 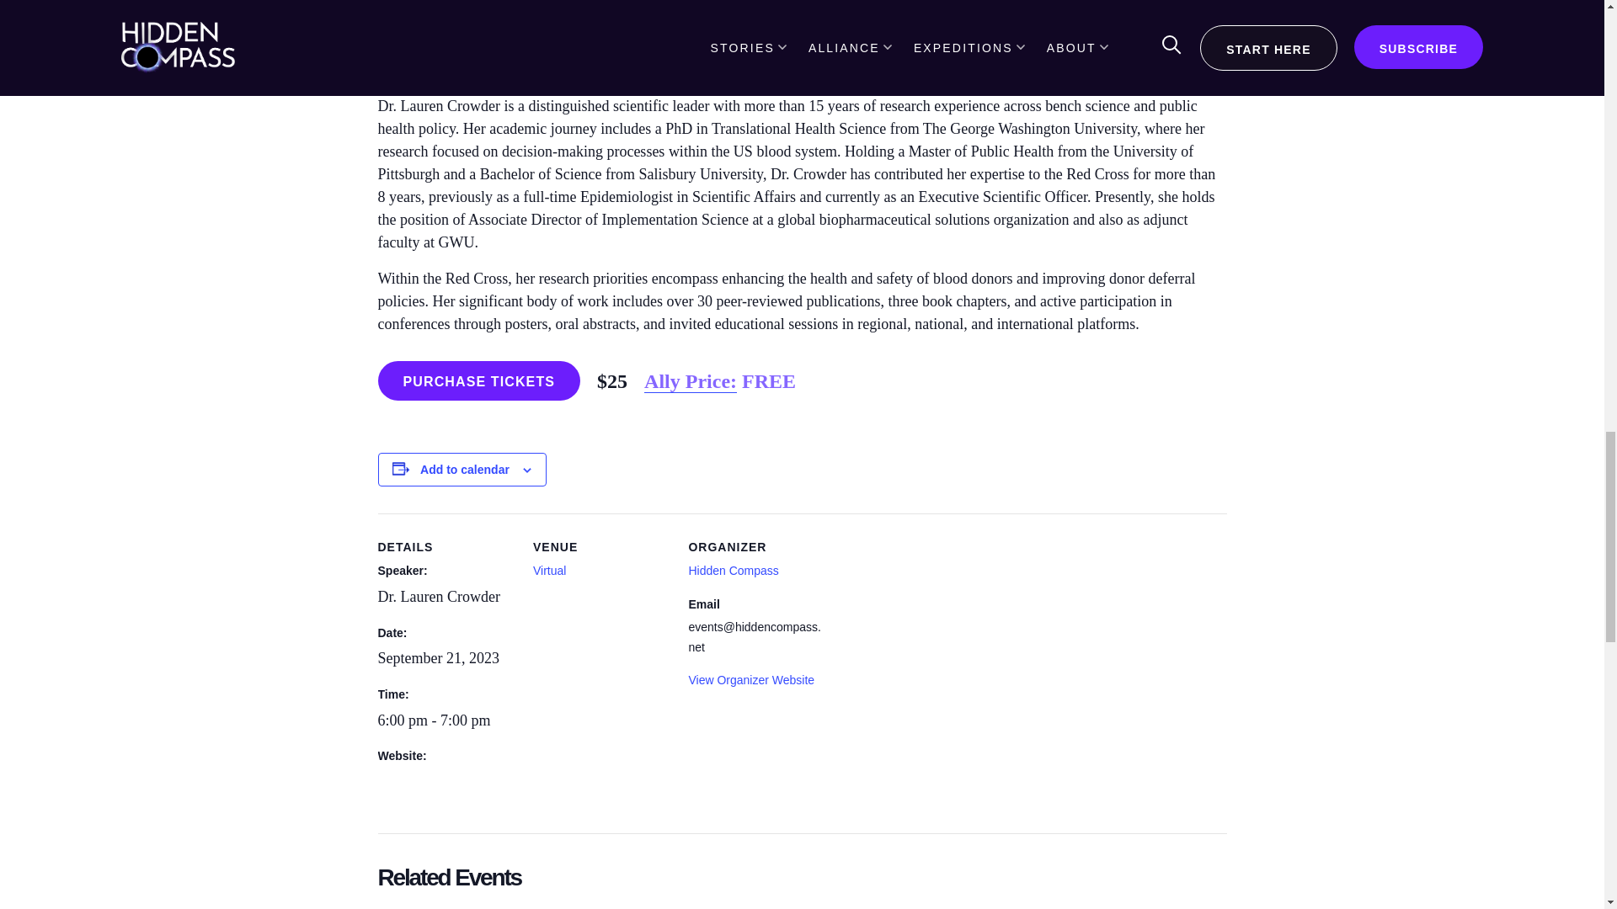 I want to click on 2023-09-21, so click(x=445, y=720).